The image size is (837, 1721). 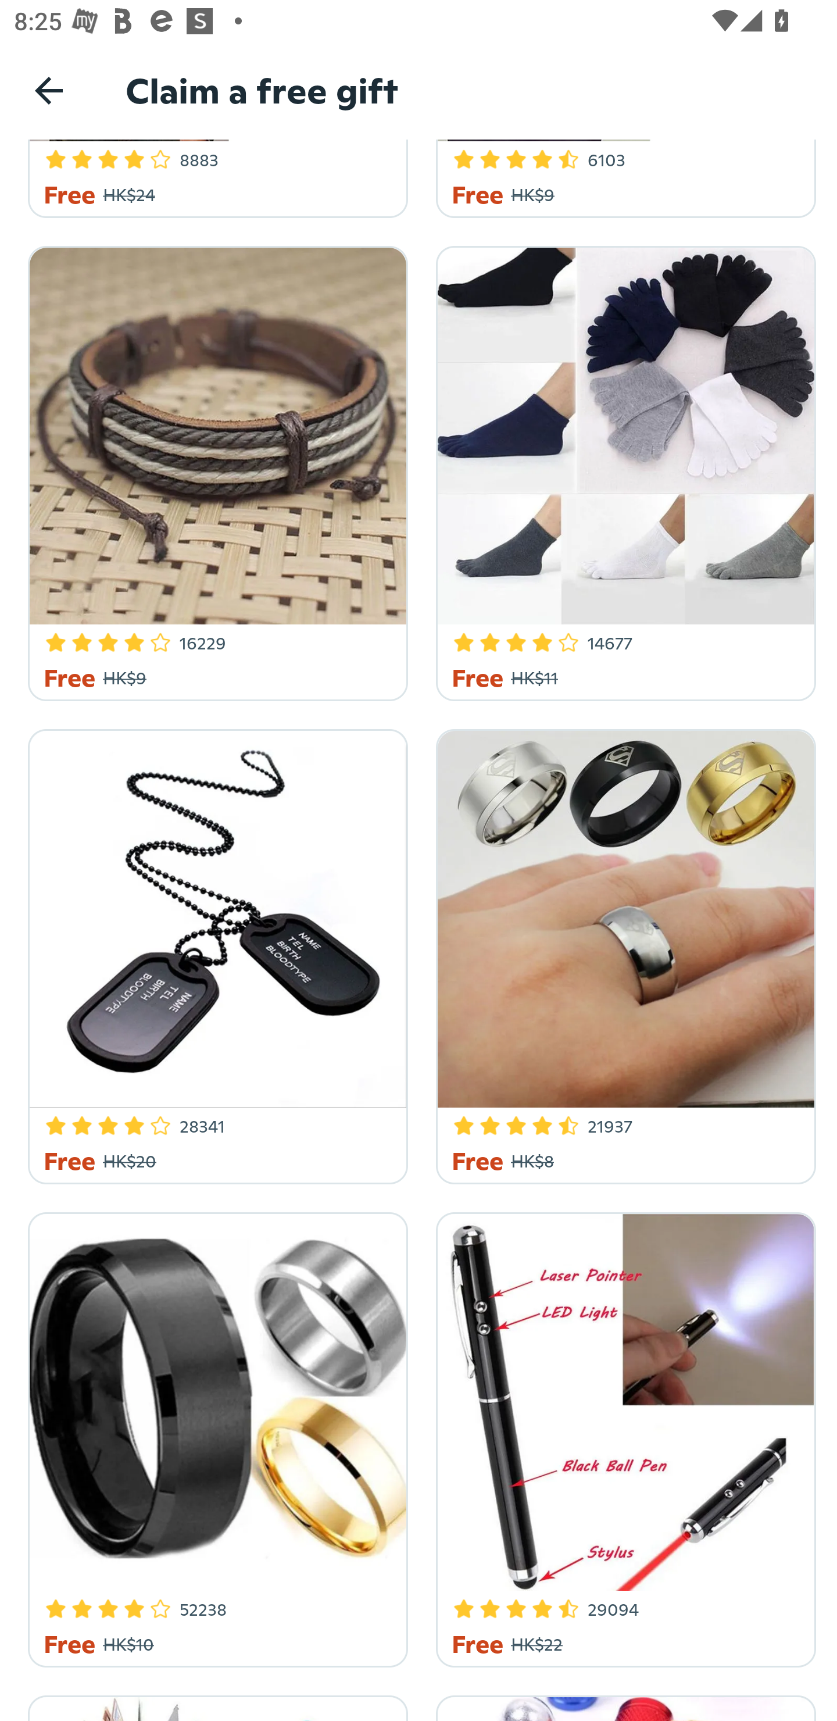 What do you see at coordinates (214, 178) in the screenshot?
I see `4.2 Star Rating 8883 Free HK$24` at bounding box center [214, 178].